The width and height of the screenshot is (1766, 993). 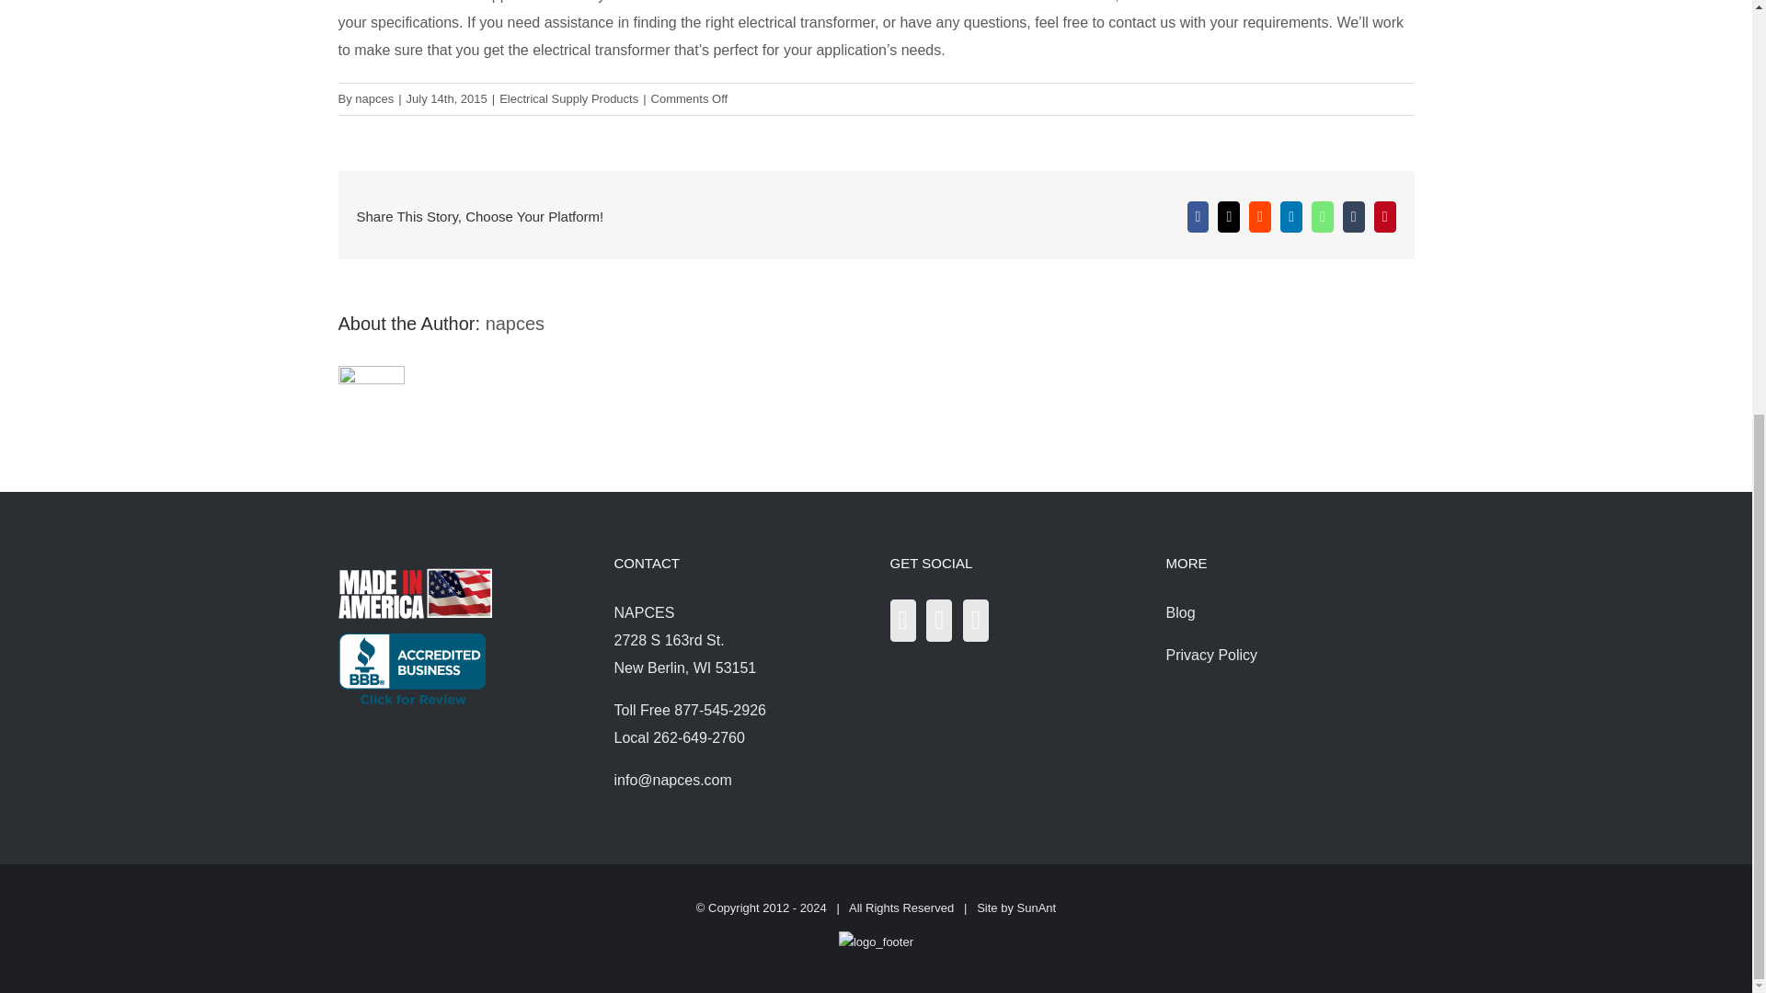 What do you see at coordinates (373, 98) in the screenshot?
I see `Posts by napces` at bounding box center [373, 98].